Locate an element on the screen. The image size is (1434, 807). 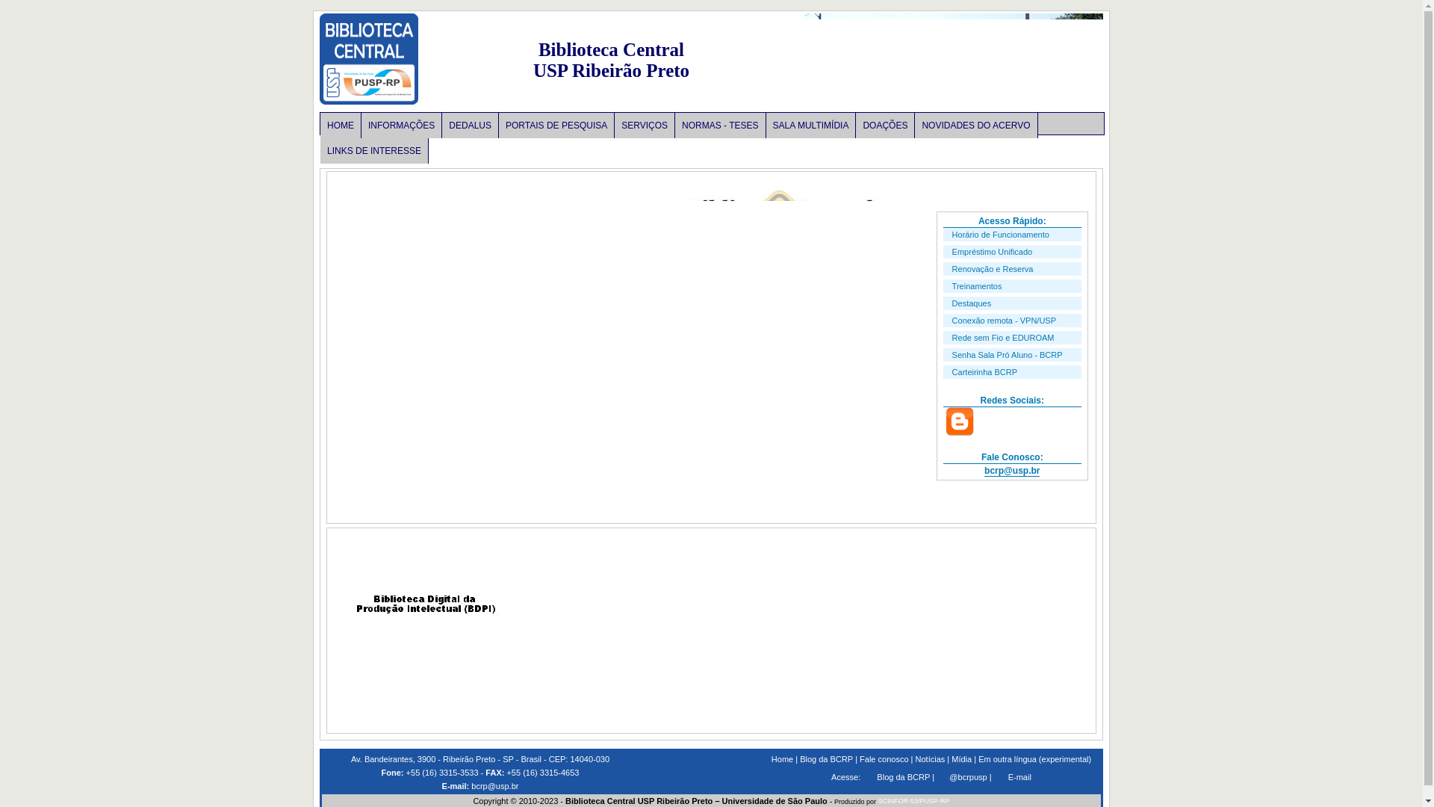
MENDELEY is located at coordinates (807, 580).